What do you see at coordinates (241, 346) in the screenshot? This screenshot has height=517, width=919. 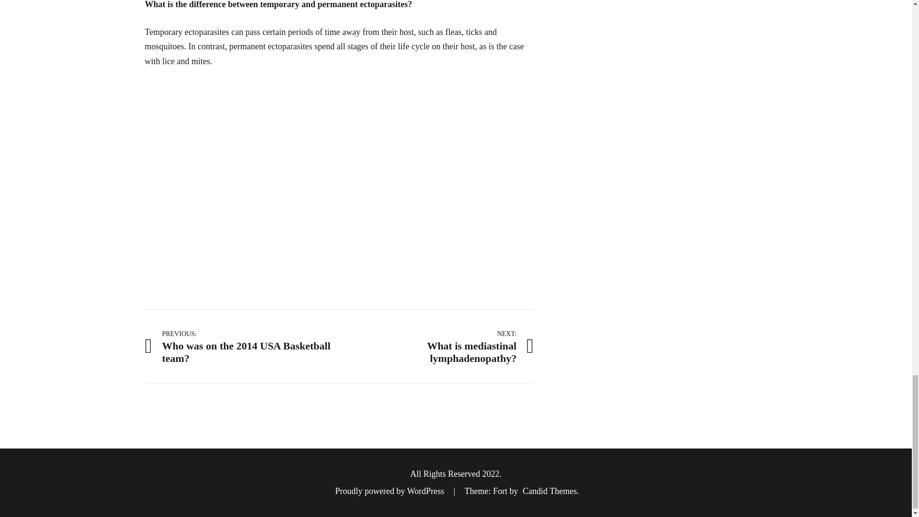 I see `Democracy - A short introduction` at bounding box center [241, 346].